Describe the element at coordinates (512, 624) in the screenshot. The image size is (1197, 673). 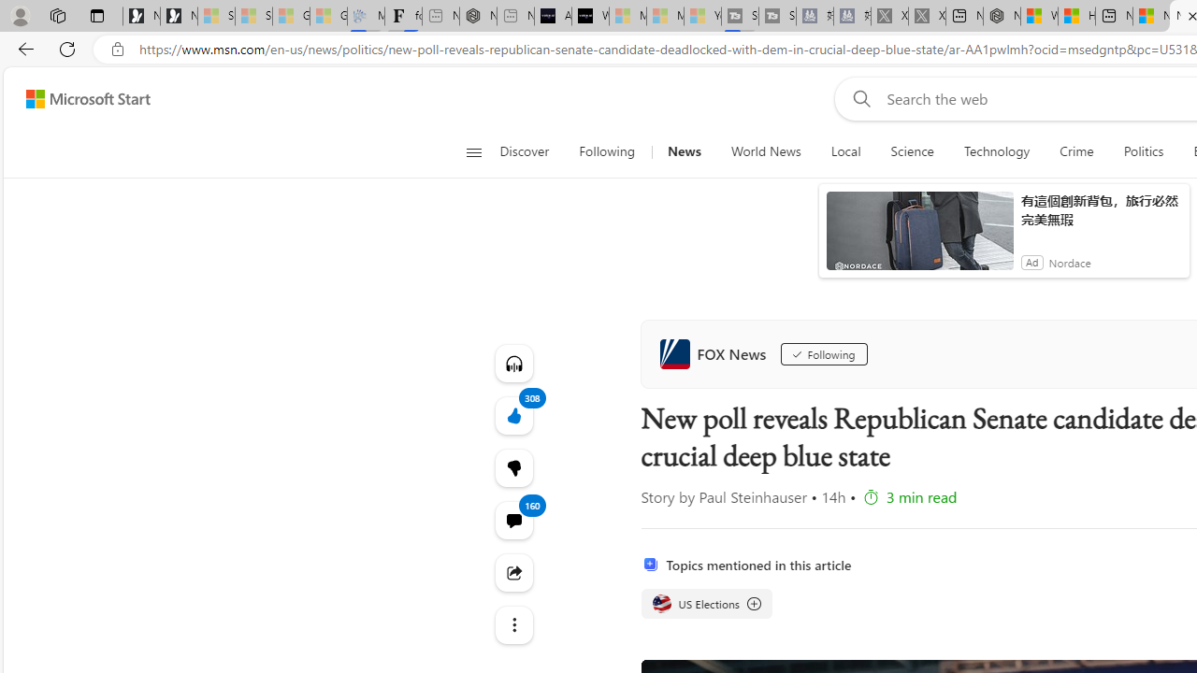
I see `See more` at that location.